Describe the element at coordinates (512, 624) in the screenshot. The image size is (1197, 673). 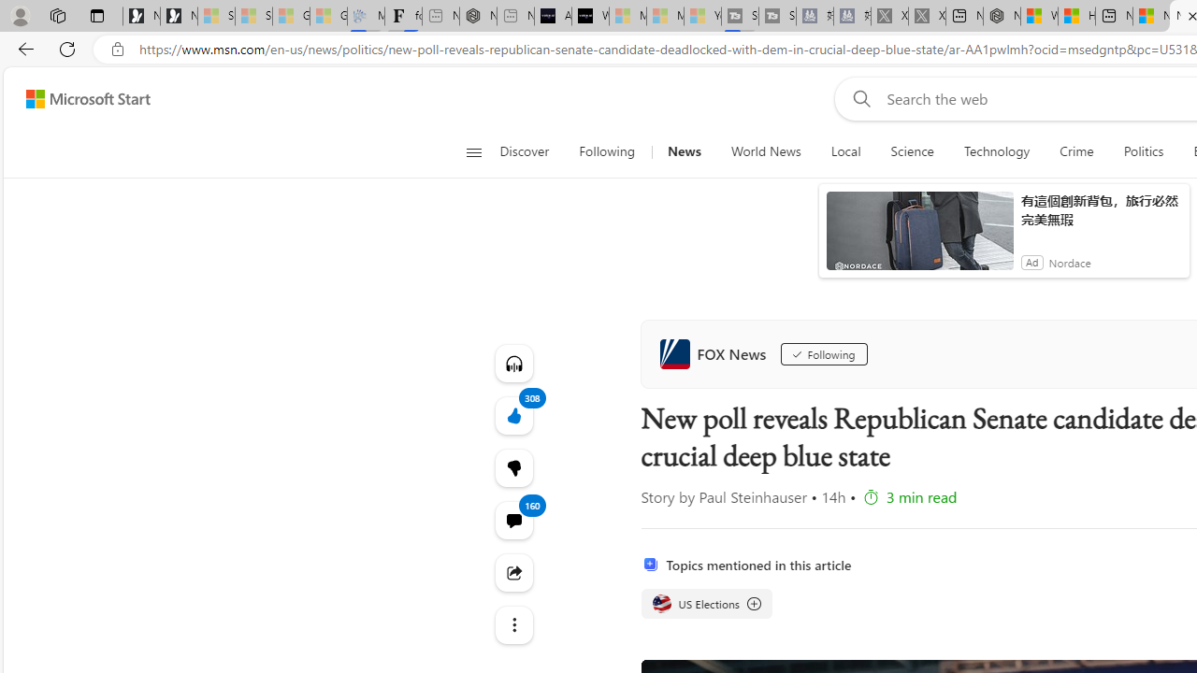
I see `See more` at that location.